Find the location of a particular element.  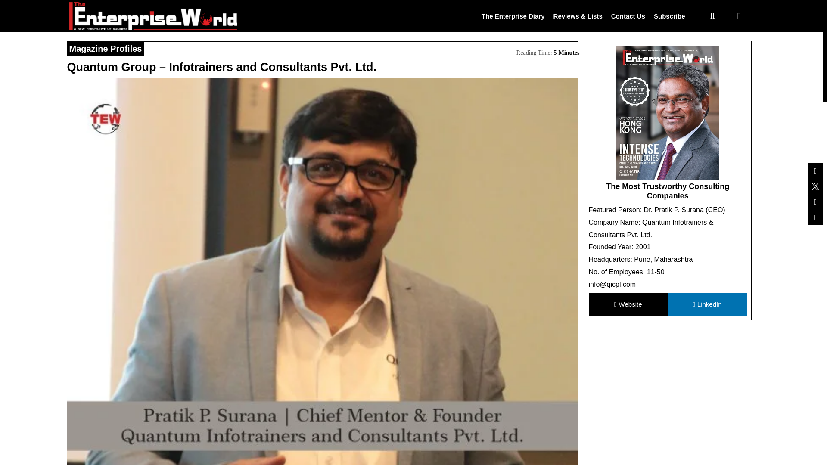

The Most Trustworthy Consulting Companies is located at coordinates (668, 191).